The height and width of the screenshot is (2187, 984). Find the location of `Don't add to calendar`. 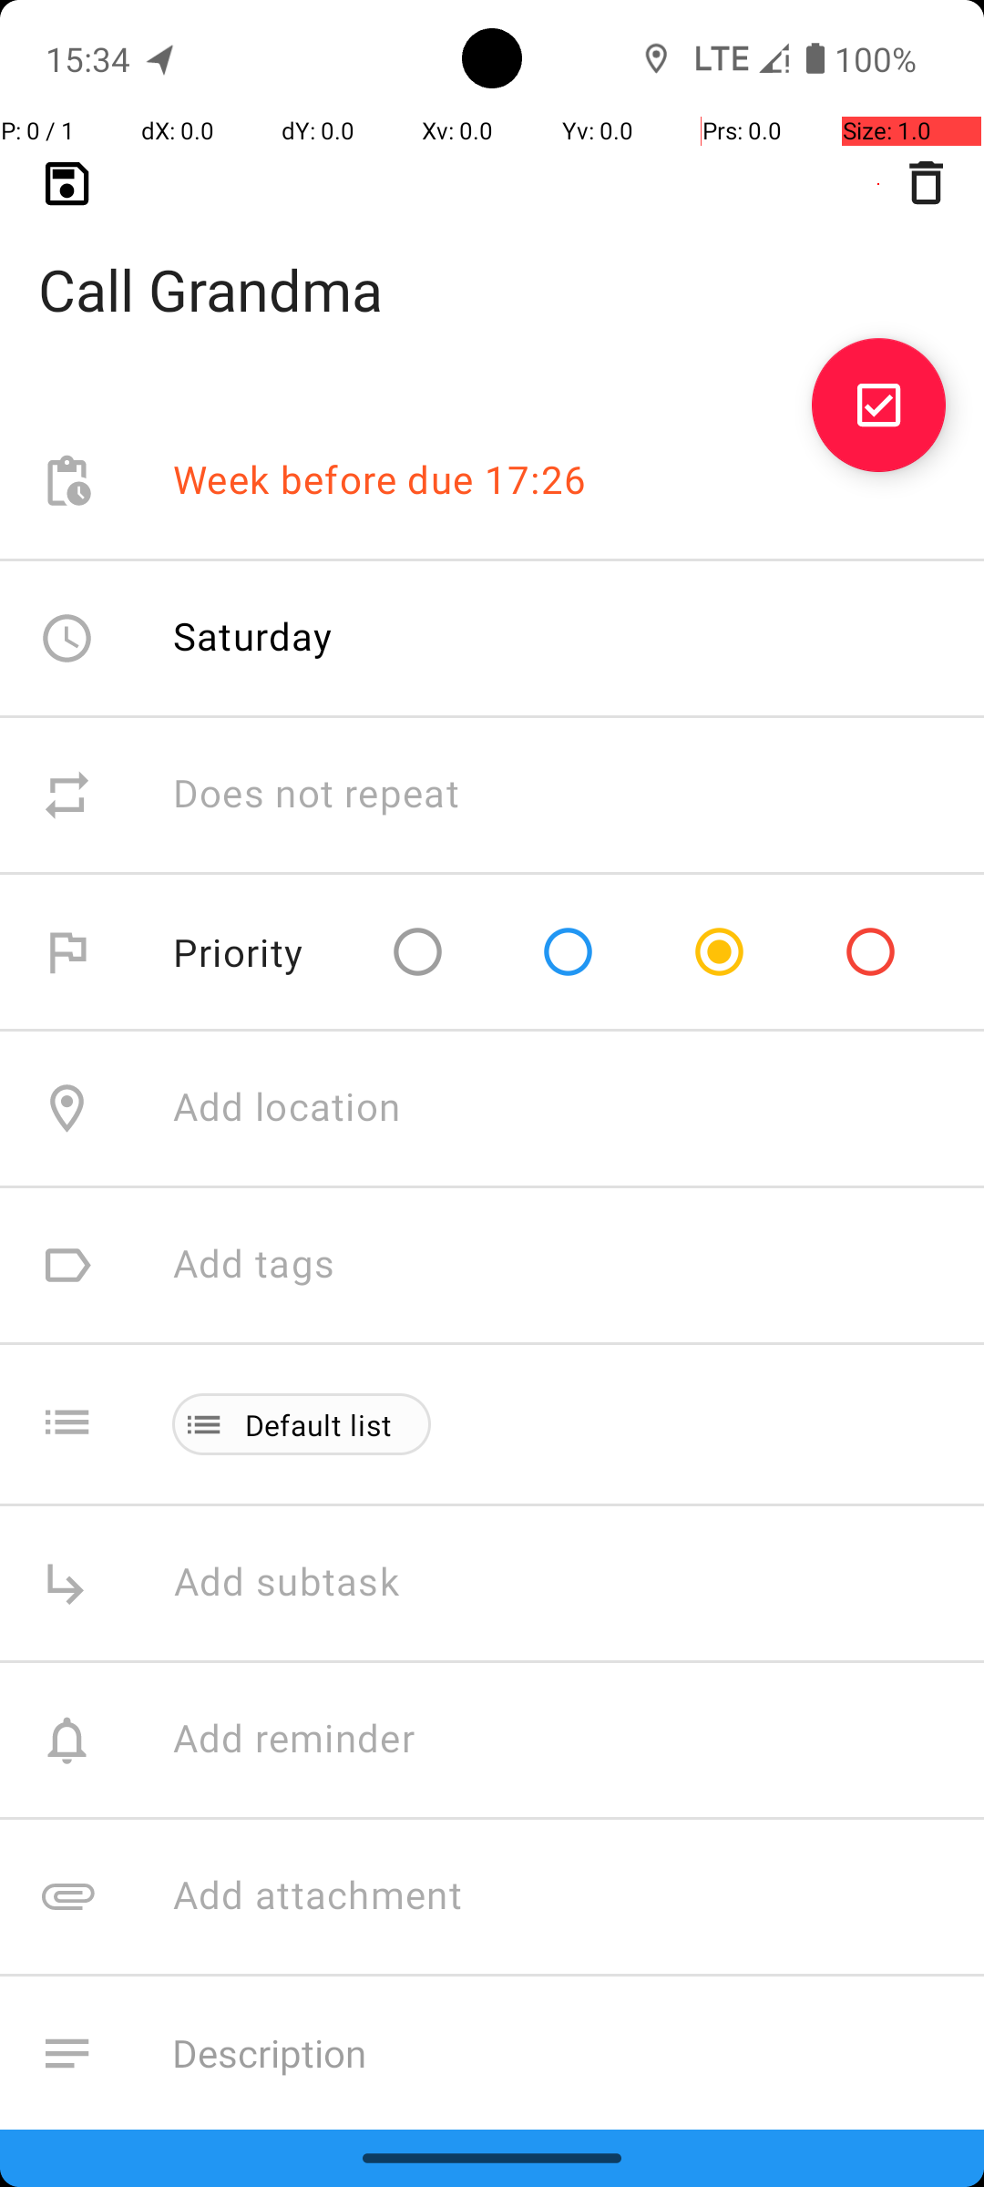

Don't add to calendar is located at coordinates (364, 2211).